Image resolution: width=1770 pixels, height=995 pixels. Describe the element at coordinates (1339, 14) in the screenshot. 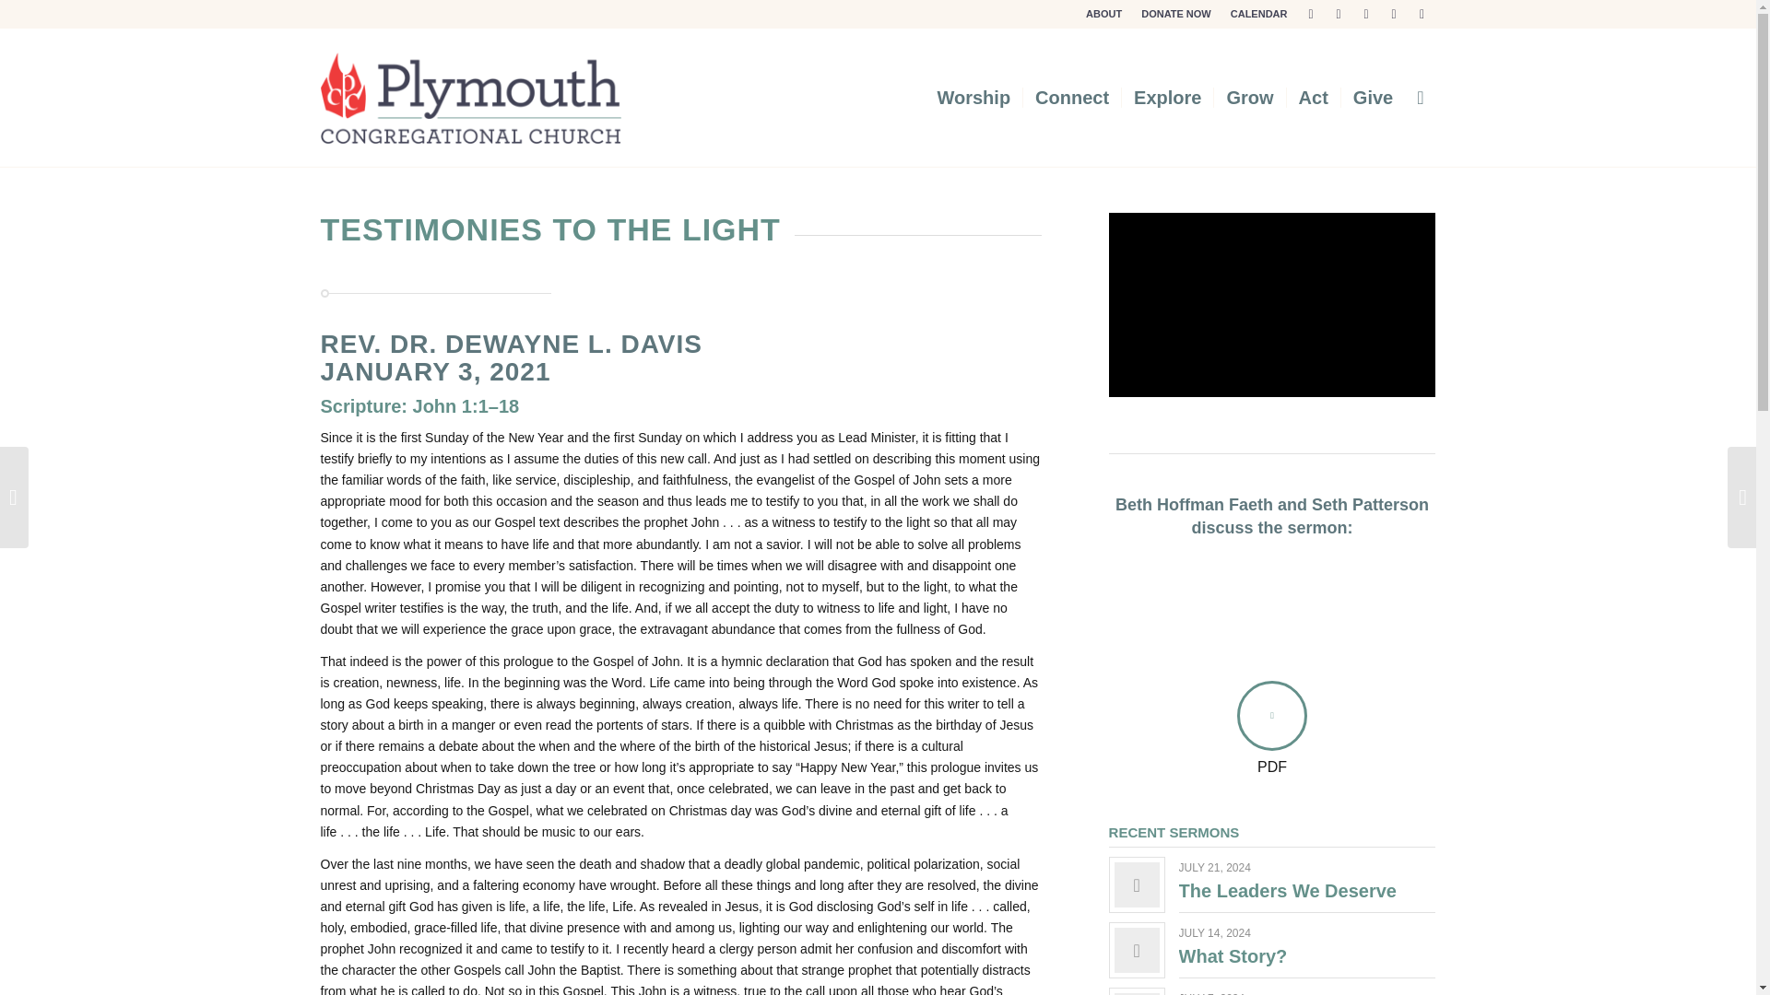

I see `Facebook` at that location.